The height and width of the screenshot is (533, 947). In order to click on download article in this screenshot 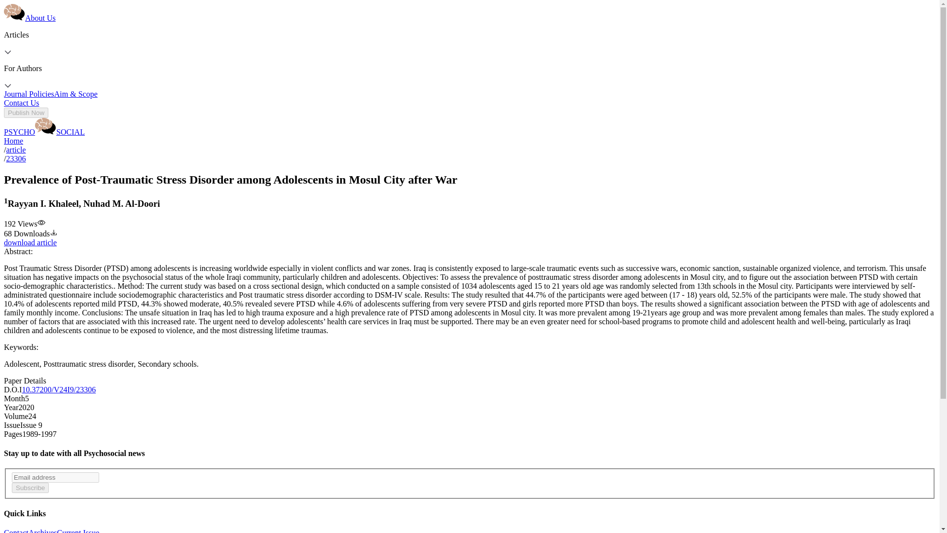, I will do `click(30, 242)`.